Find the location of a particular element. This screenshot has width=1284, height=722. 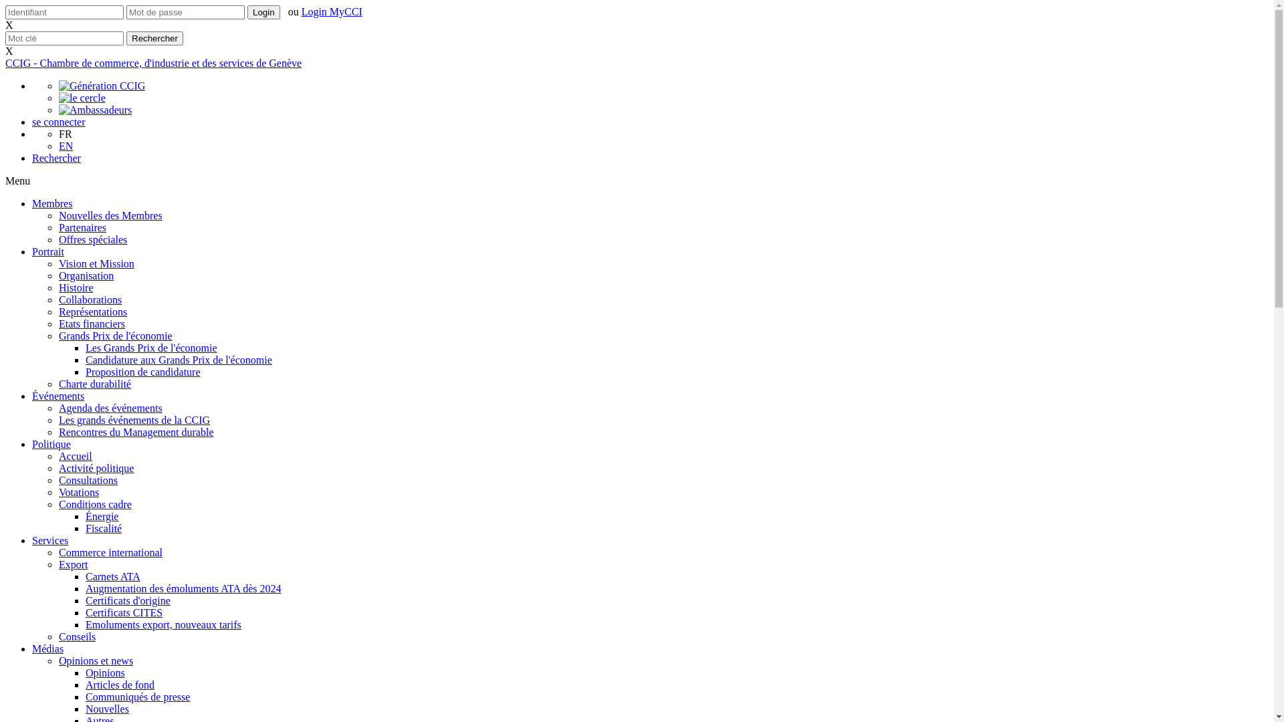

Nouvelles is located at coordinates (107, 709).